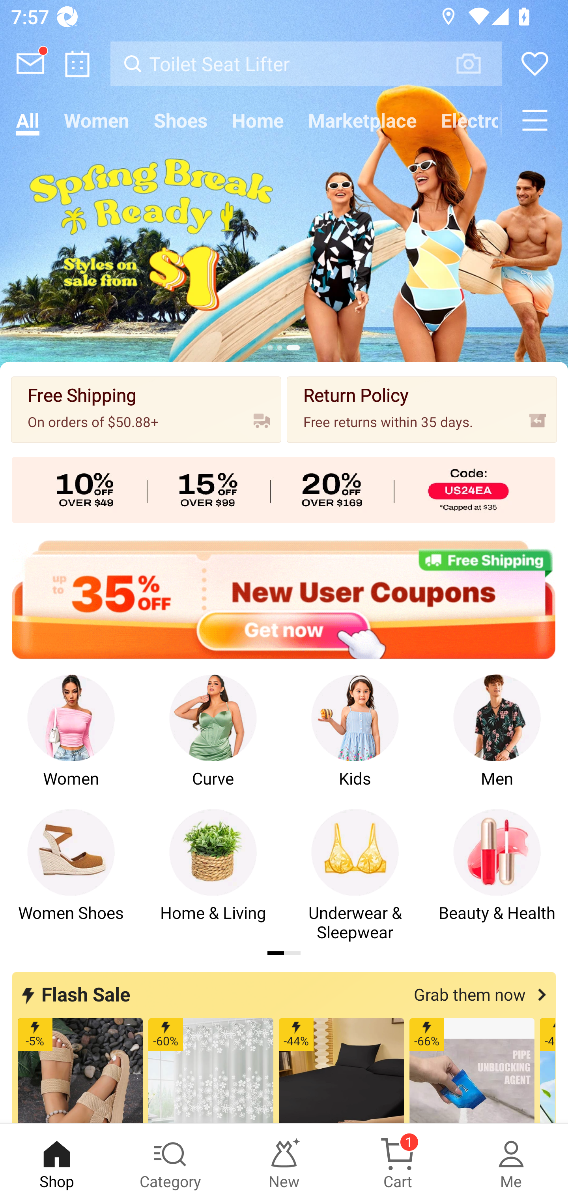  What do you see at coordinates (213, 875) in the screenshot?
I see `Home & Living` at bounding box center [213, 875].